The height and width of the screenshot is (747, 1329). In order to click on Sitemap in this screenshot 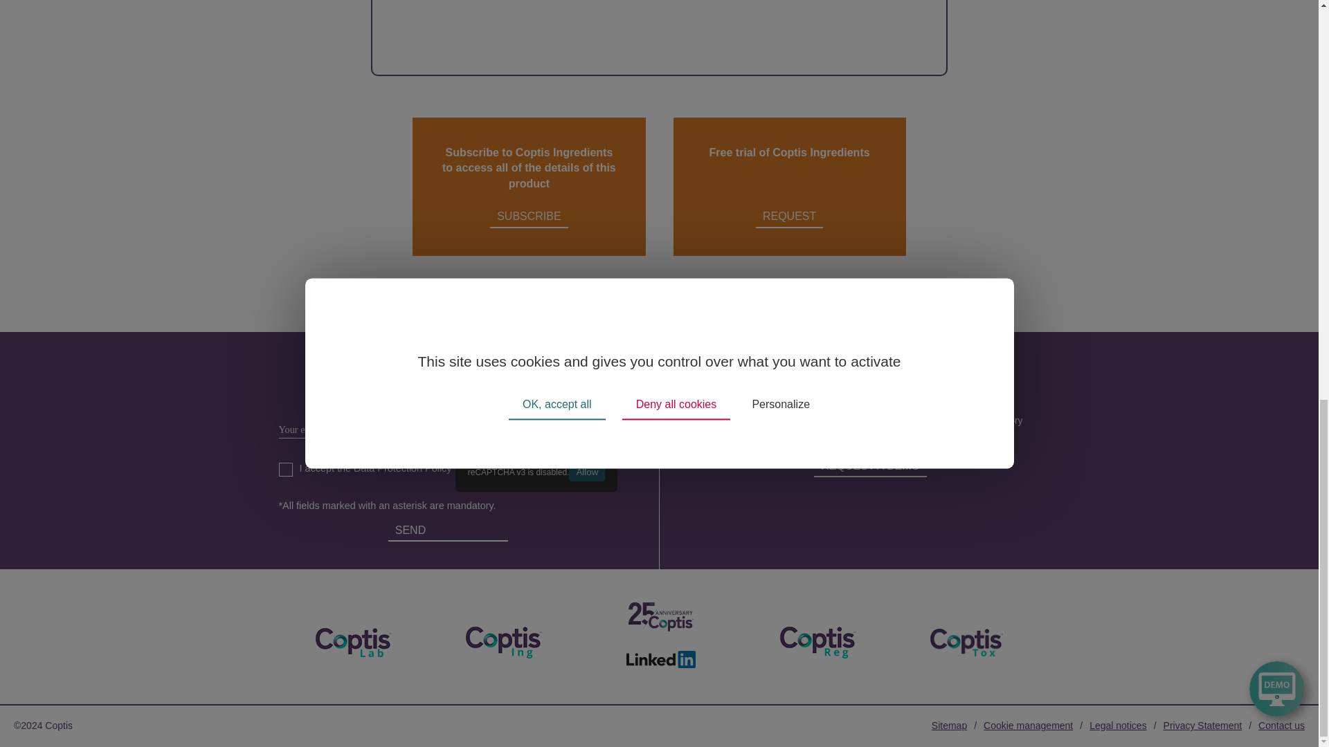, I will do `click(949, 726)`.